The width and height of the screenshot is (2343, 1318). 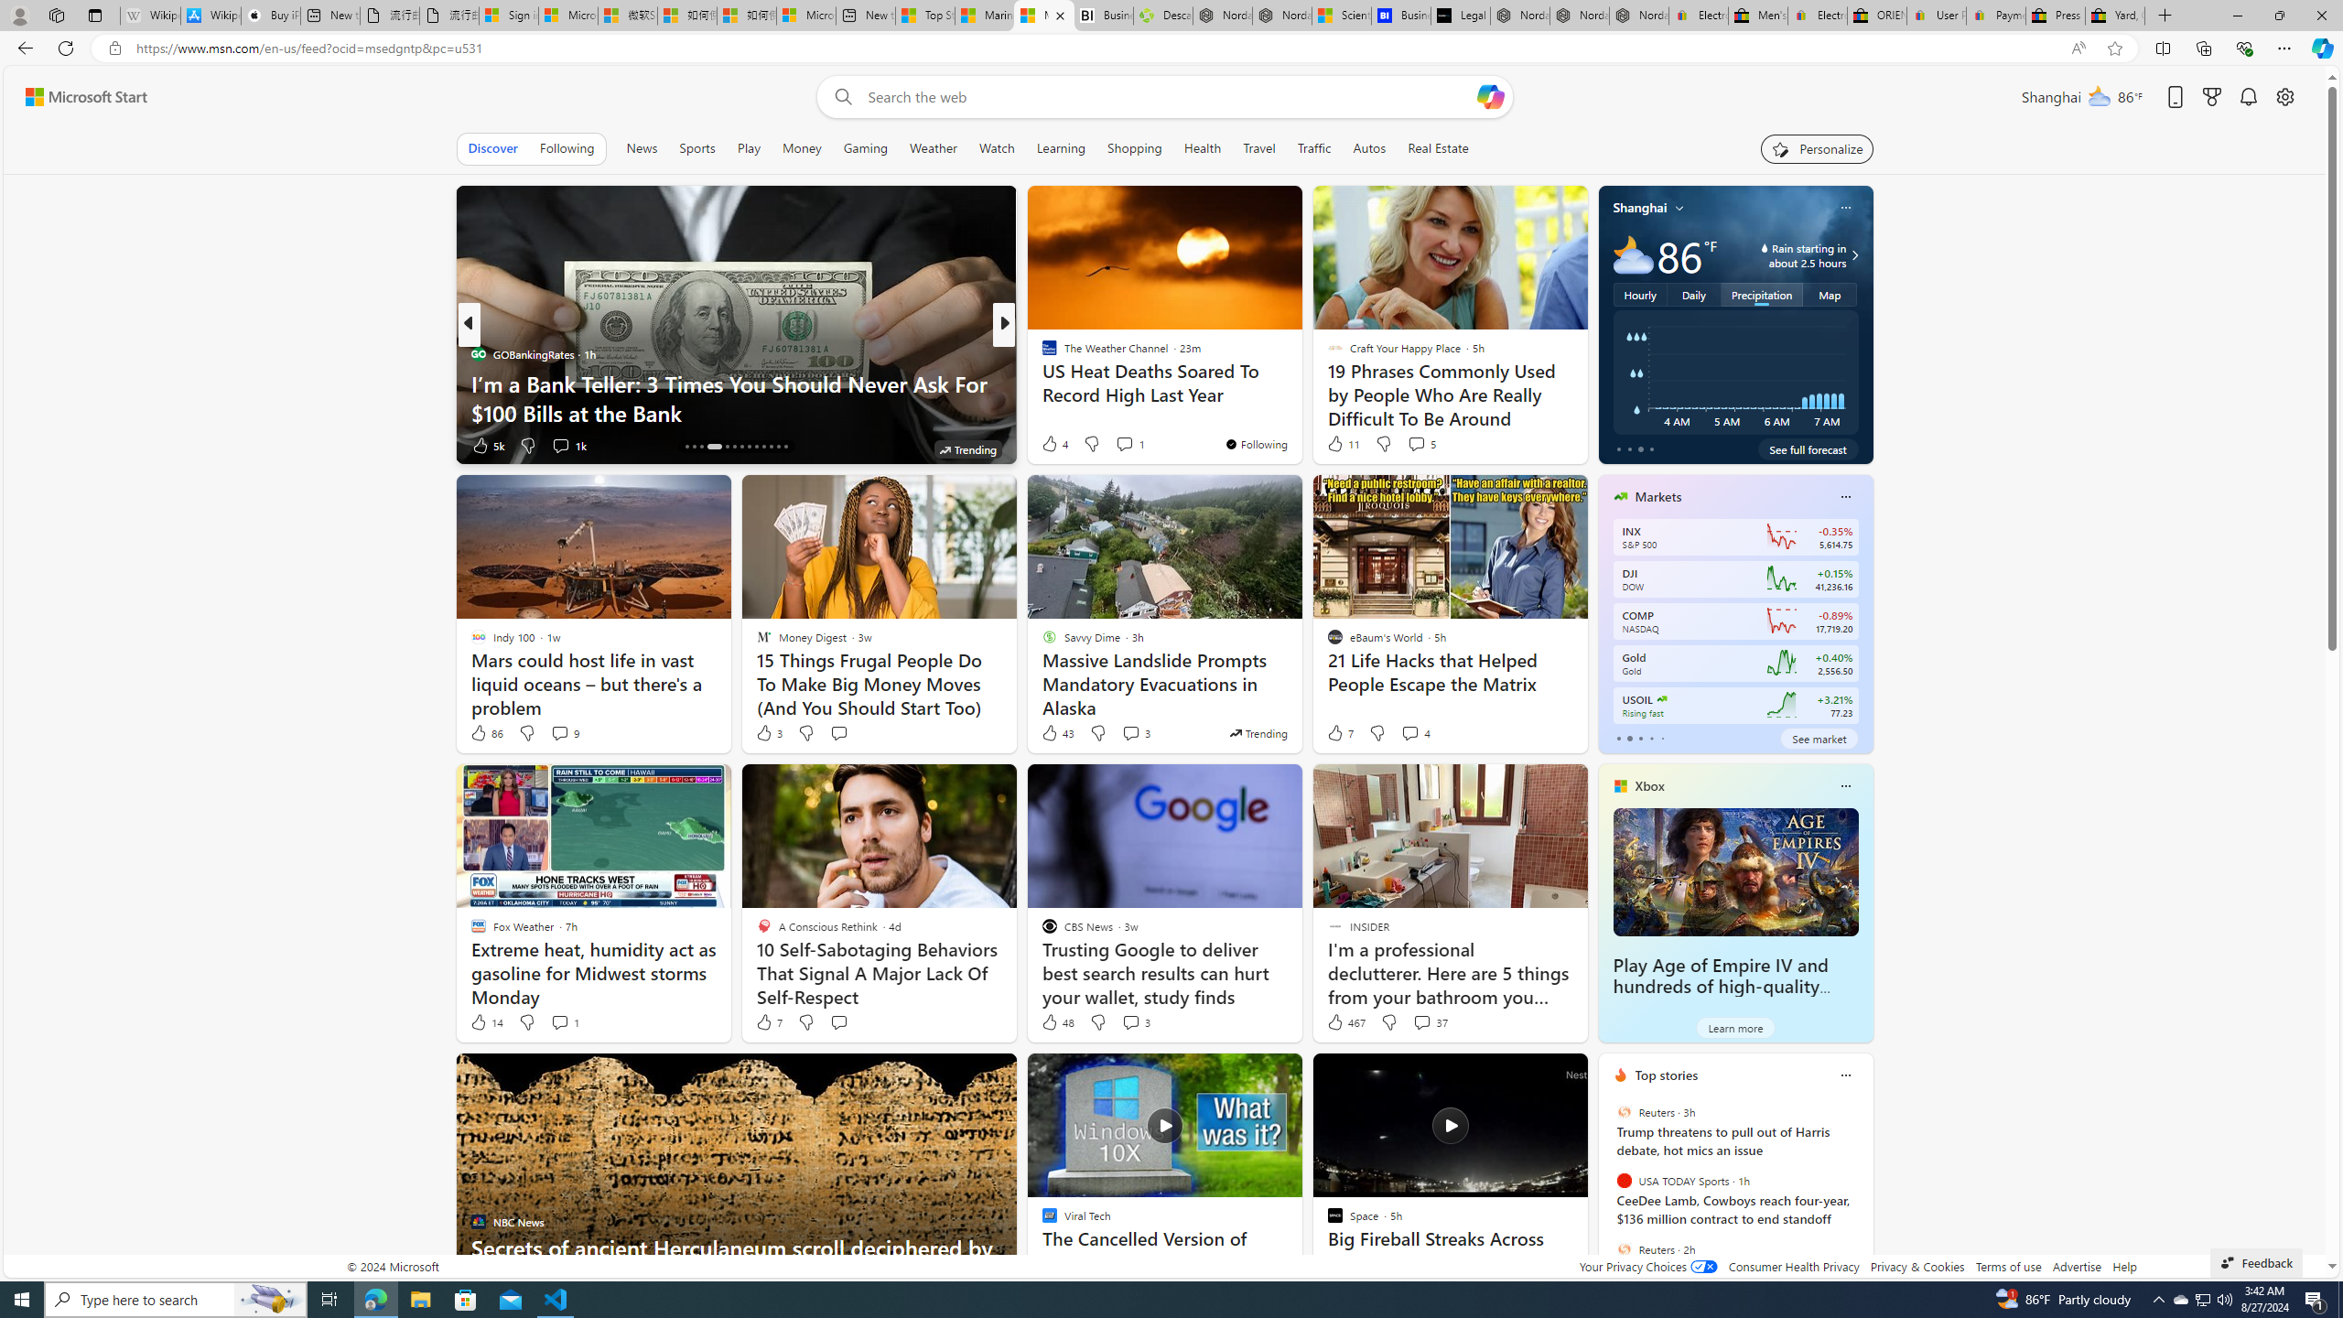 What do you see at coordinates (1662, 699) in the screenshot?
I see `US Oil WTI` at bounding box center [1662, 699].